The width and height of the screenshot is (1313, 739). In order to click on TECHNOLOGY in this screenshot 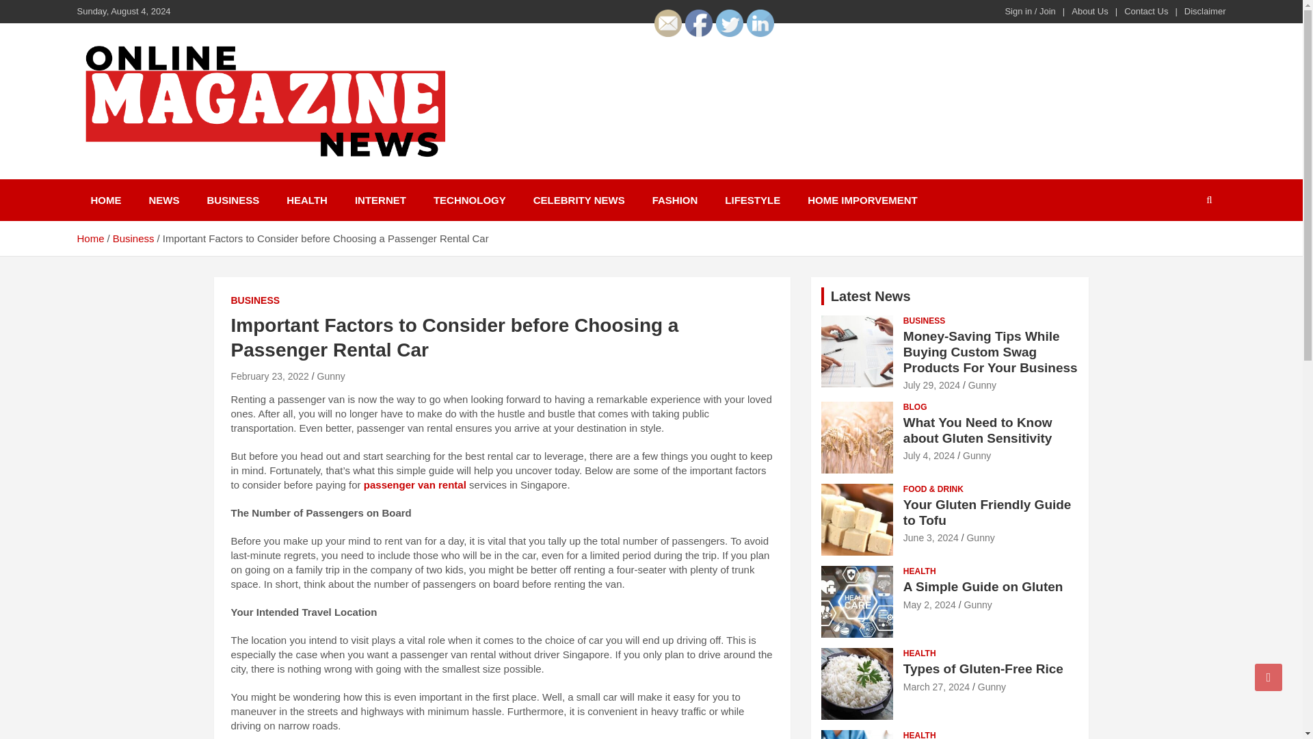, I will do `click(470, 200)`.